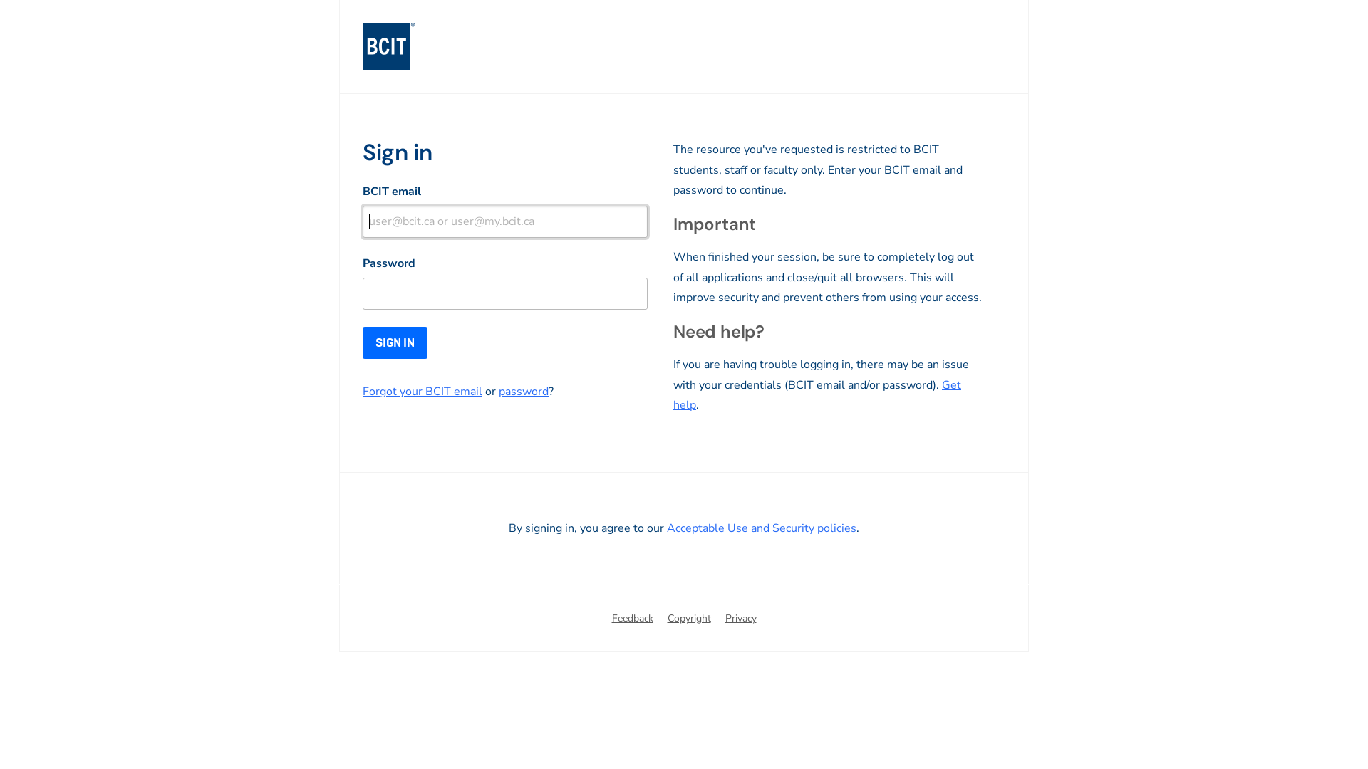  I want to click on password, so click(524, 392).